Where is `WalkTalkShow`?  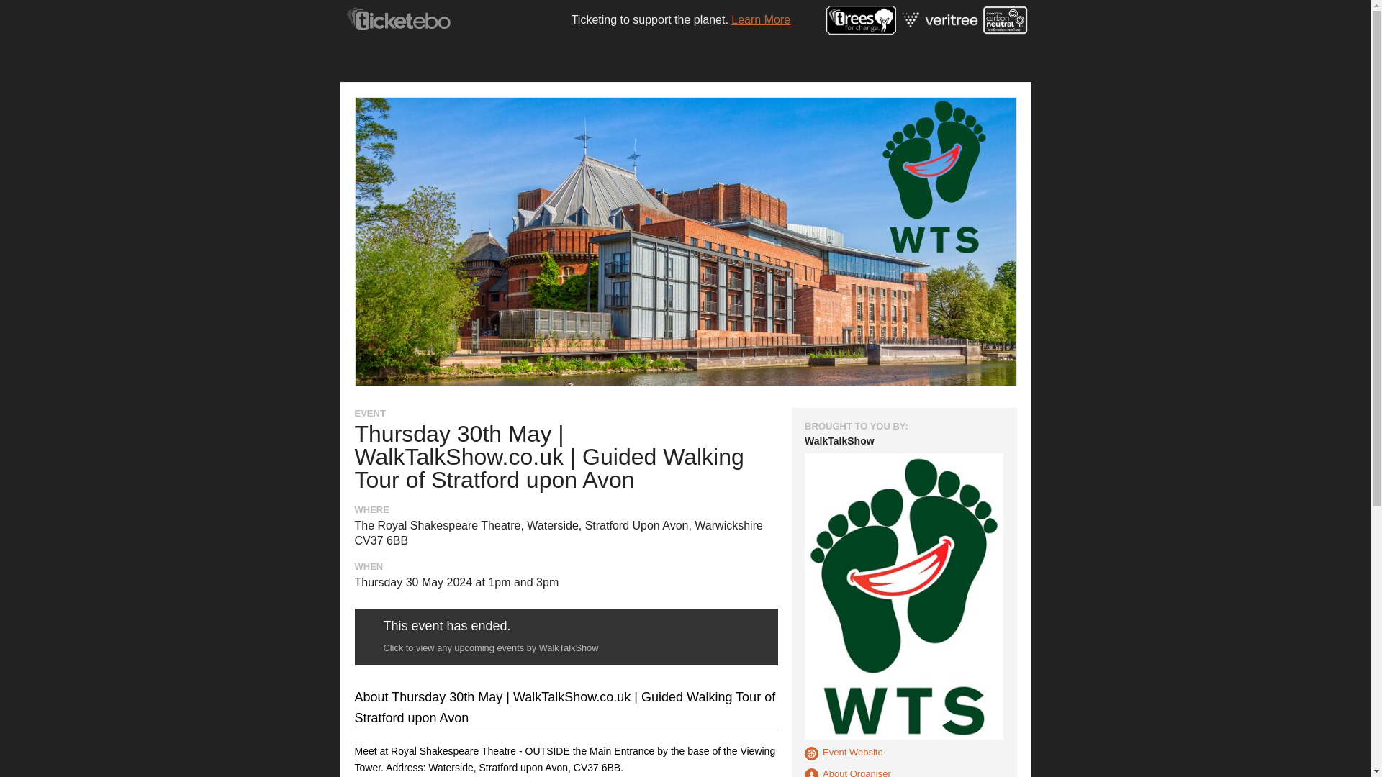 WalkTalkShow is located at coordinates (839, 440).